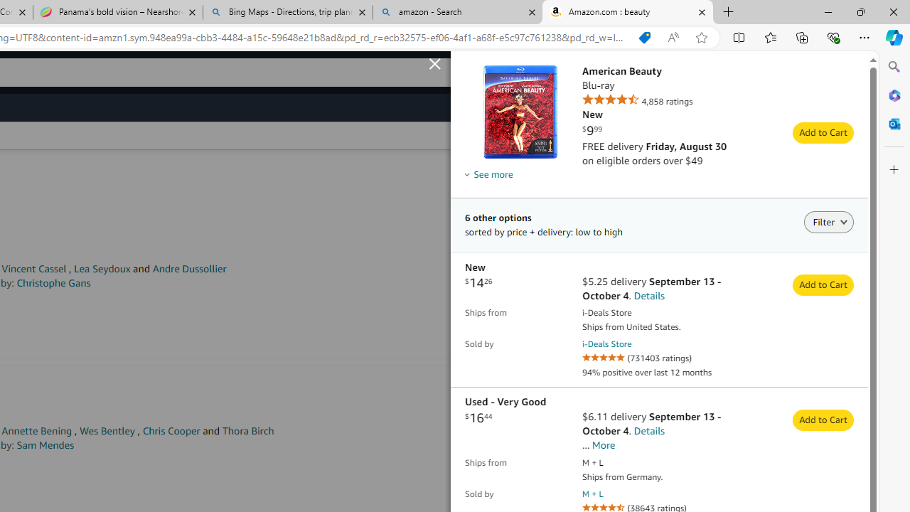 The image size is (910, 512). Describe the element at coordinates (823, 286) in the screenshot. I see `Add to Cart from seller i-Deals Store and price $14.26 ` at that location.